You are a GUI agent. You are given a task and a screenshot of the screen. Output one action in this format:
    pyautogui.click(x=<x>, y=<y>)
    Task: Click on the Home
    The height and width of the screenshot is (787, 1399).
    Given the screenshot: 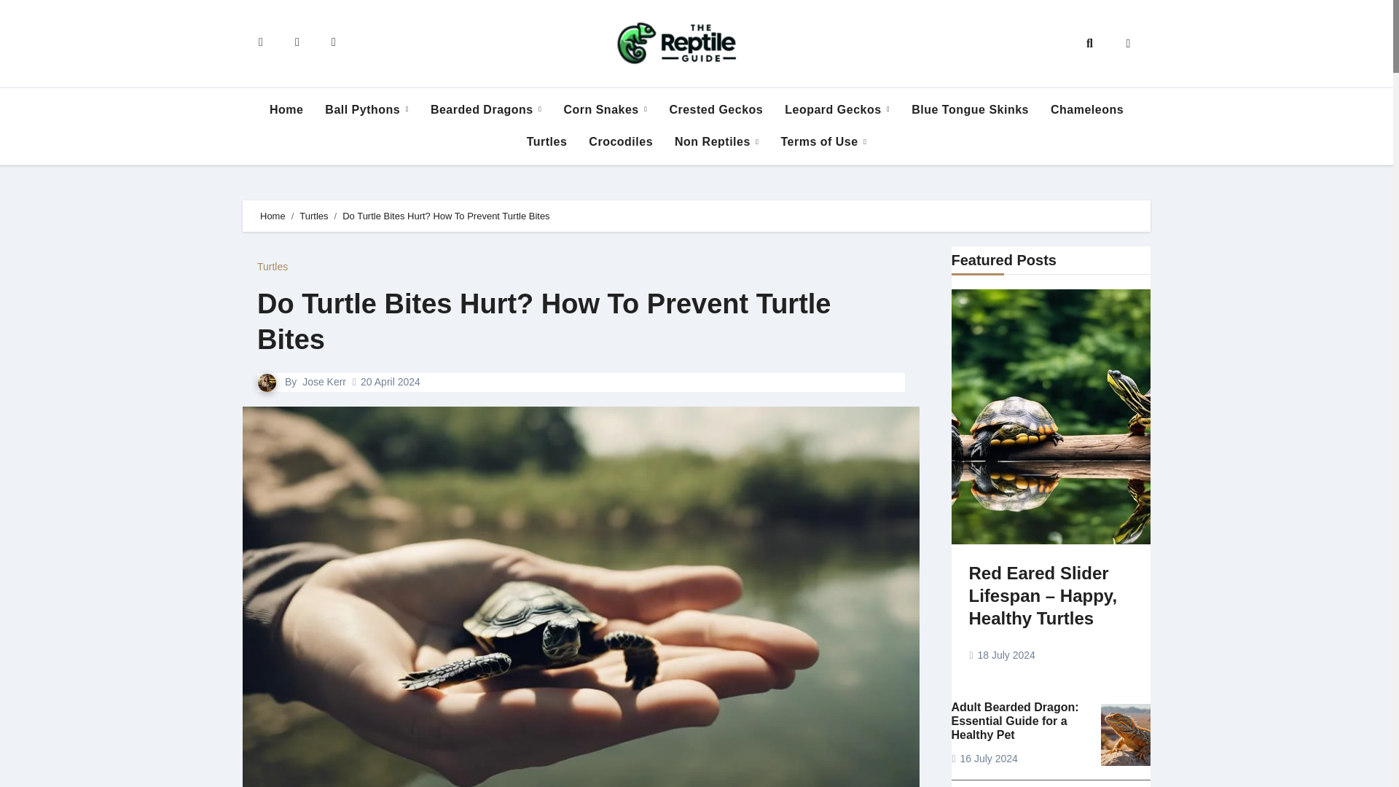 What is the action you would take?
    pyautogui.click(x=286, y=109)
    